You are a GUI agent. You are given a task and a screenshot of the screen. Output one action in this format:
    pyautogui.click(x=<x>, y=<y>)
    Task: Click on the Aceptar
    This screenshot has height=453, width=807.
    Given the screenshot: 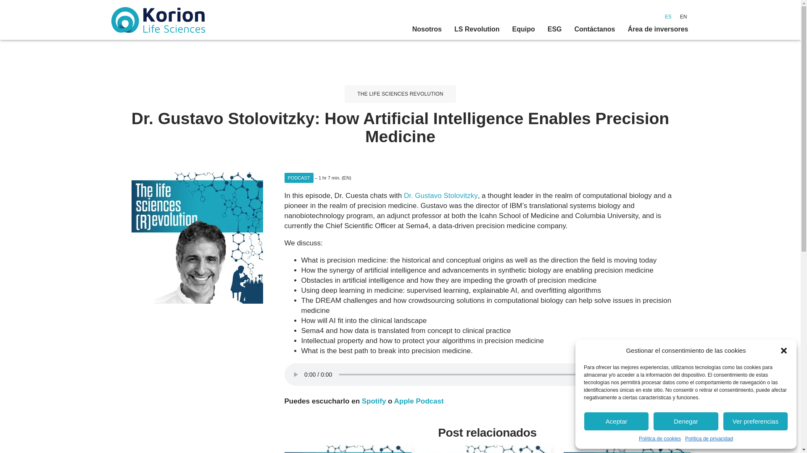 What is the action you would take?
    pyautogui.click(x=616, y=421)
    